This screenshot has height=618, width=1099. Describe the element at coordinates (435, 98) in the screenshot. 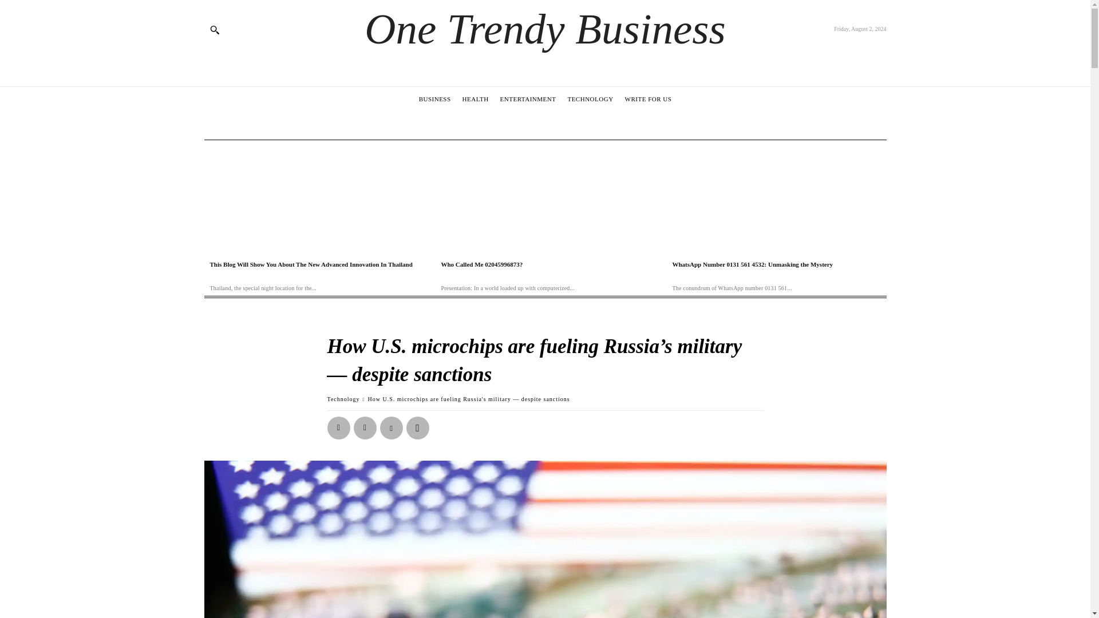

I see `BUSINESS` at that location.